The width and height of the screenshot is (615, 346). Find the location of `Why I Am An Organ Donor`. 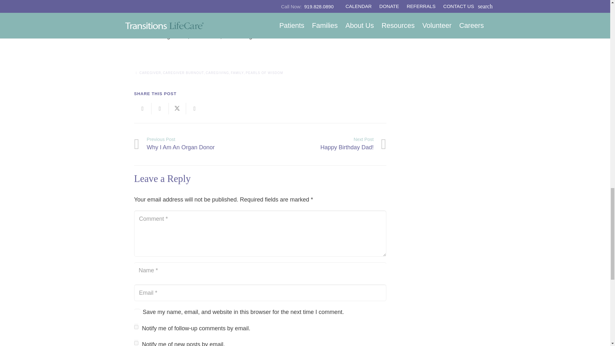

Why I Am An Organ Donor is located at coordinates (197, 144).